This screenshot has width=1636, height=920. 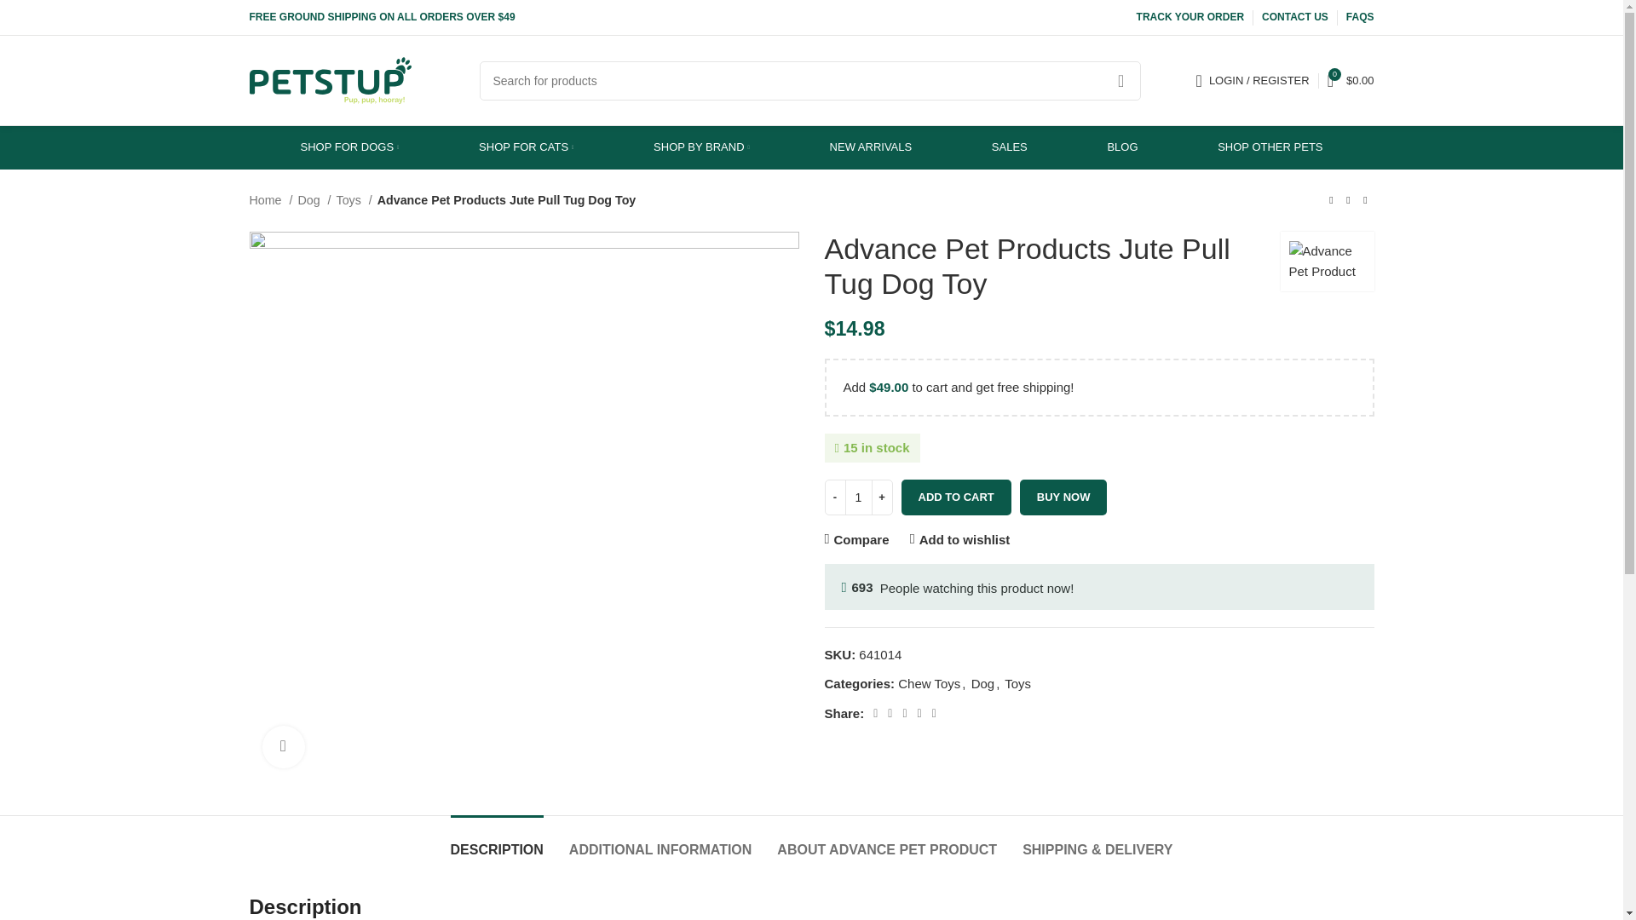 I want to click on CONTACT US, so click(x=1295, y=17).